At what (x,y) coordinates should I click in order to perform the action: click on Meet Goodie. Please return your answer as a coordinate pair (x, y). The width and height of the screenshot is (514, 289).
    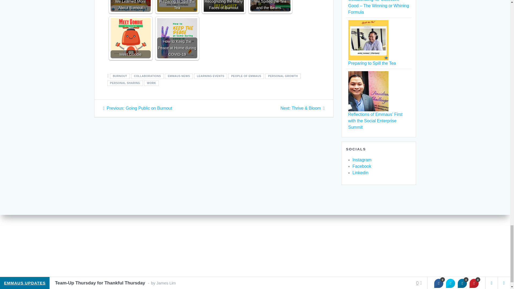
    Looking at the image, I should click on (130, 38).